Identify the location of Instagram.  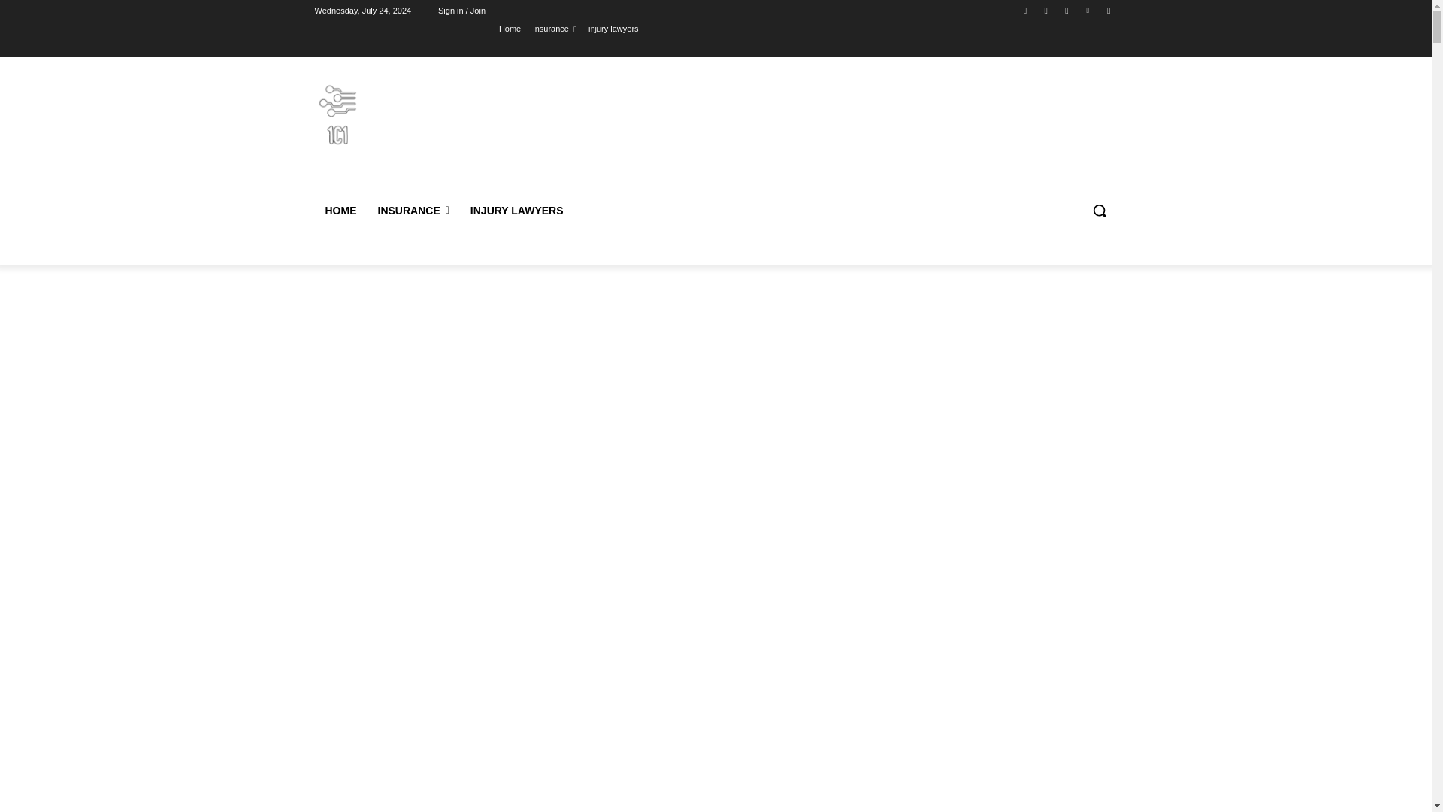
(1046, 10).